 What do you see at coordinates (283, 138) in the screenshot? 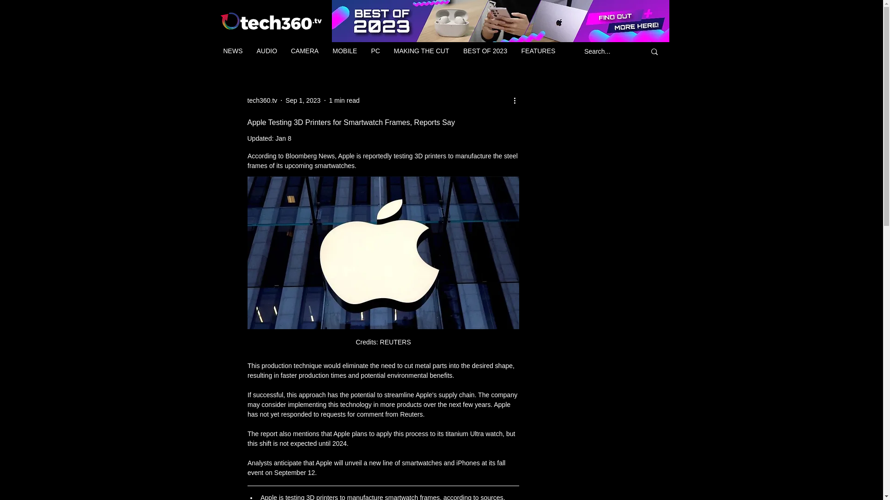
I see `Jan 8` at bounding box center [283, 138].